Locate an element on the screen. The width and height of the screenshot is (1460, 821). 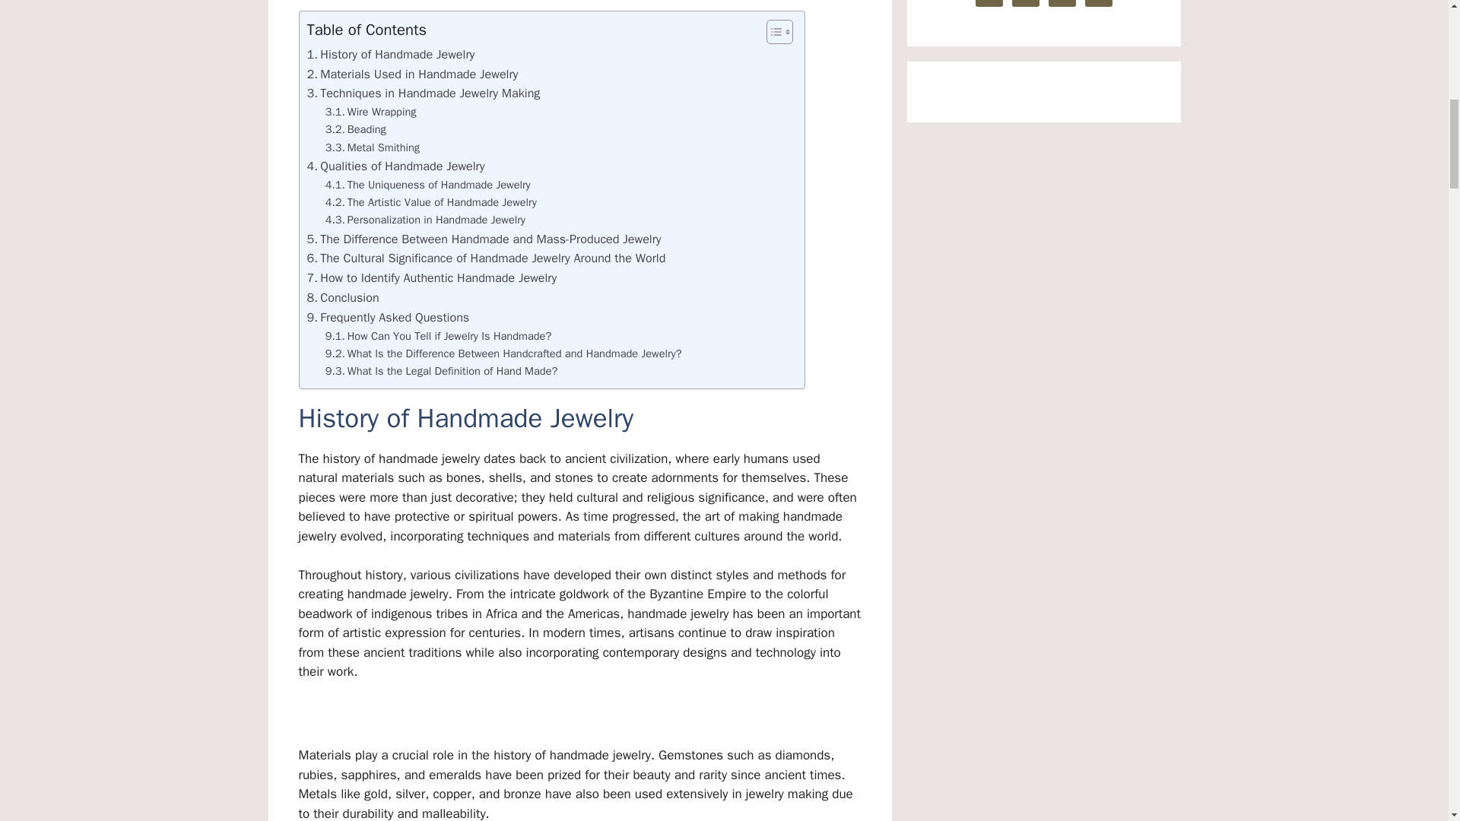
Beading is located at coordinates (356, 129).